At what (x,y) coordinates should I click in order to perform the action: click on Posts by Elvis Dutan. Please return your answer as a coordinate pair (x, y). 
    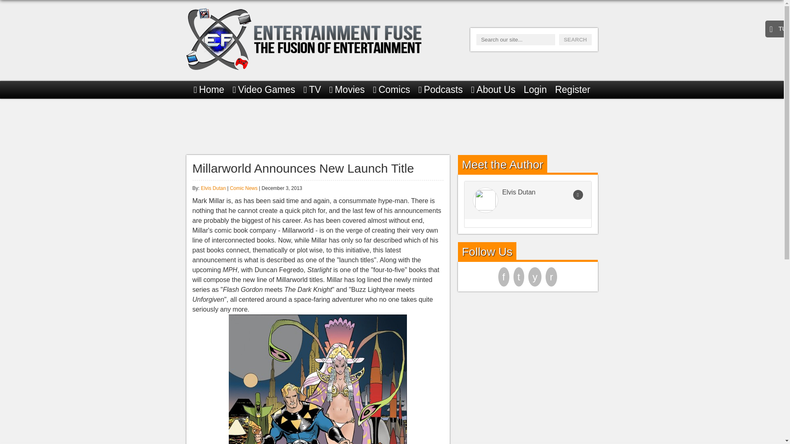
    Looking at the image, I should click on (213, 188).